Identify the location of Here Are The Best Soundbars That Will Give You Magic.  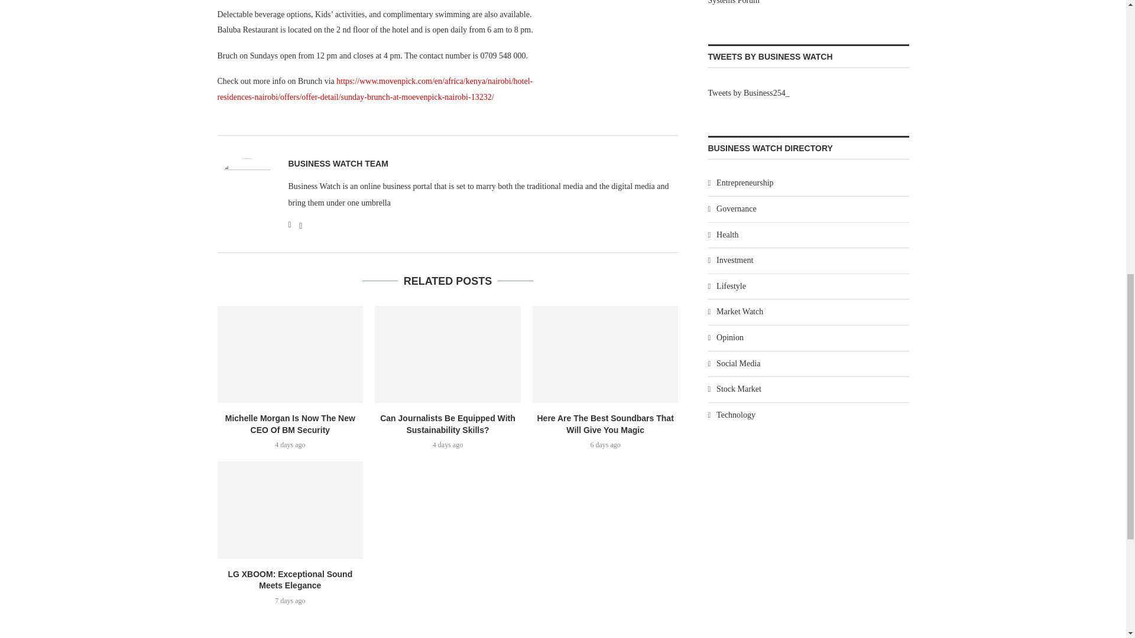
(605, 354).